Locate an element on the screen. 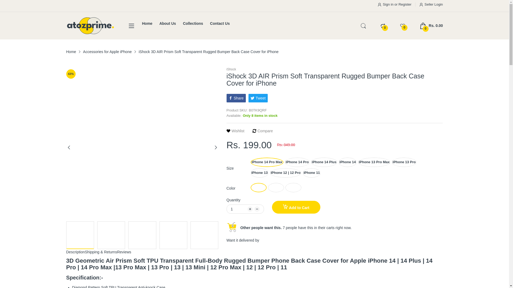 The image size is (513, 288). Facebook is located at coordinates (431, 5).